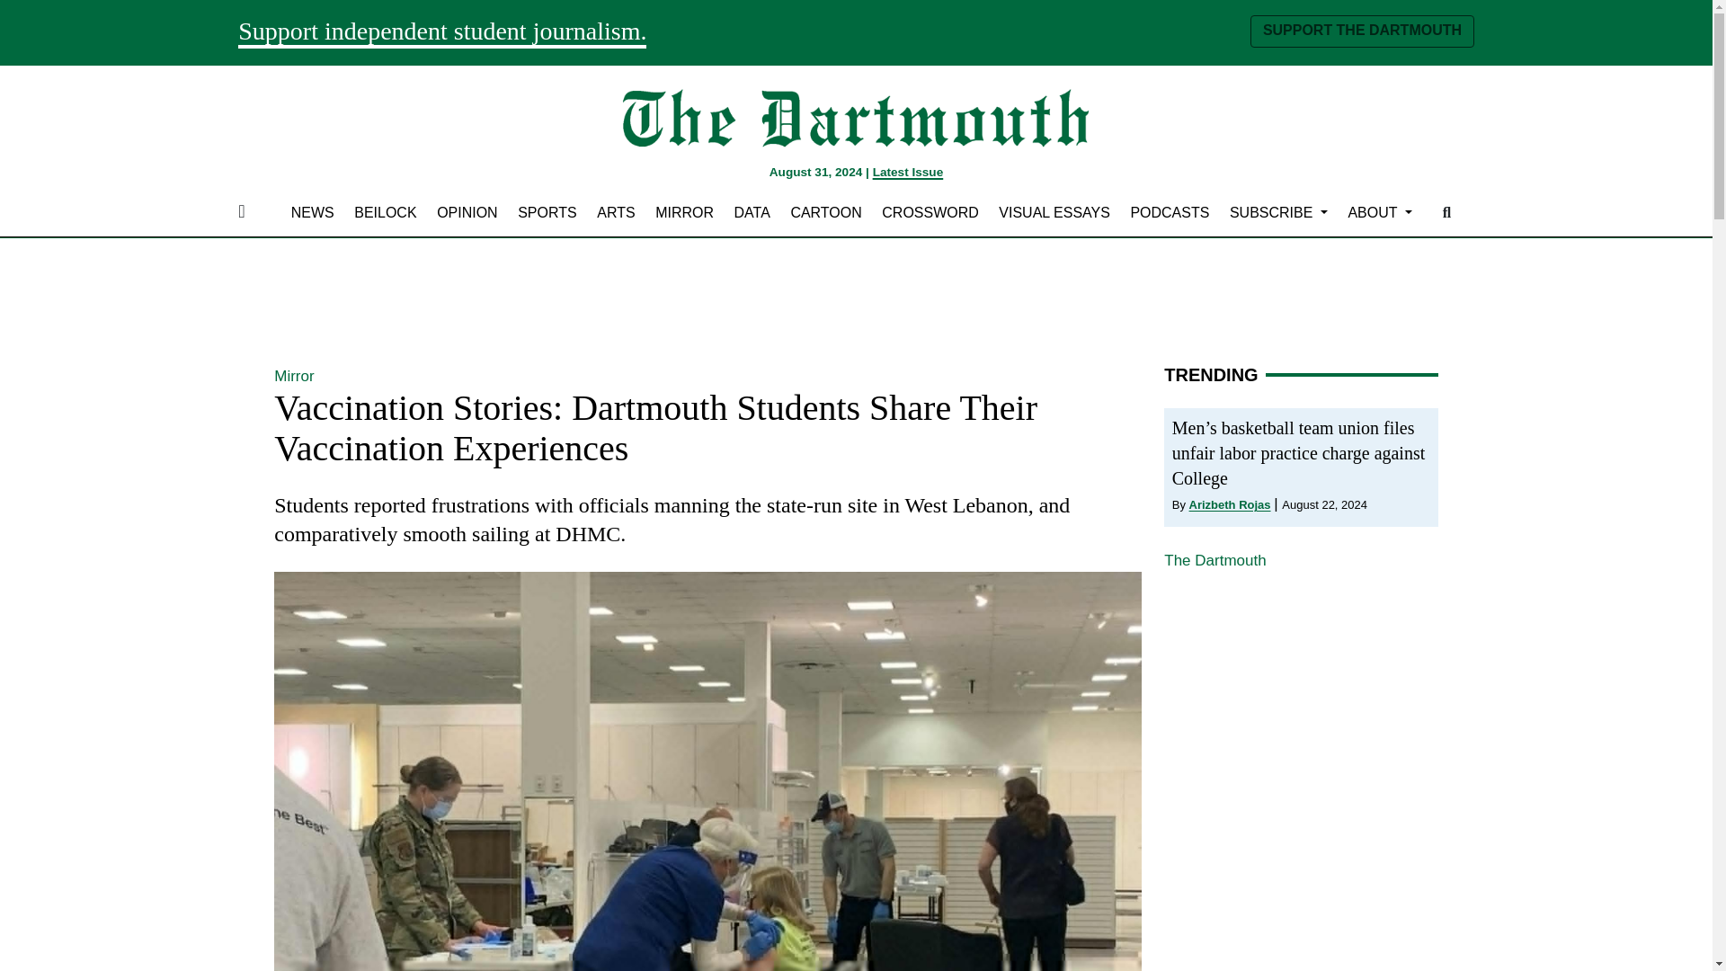 This screenshot has width=1726, height=971. I want to click on Podcasts, so click(1170, 212).